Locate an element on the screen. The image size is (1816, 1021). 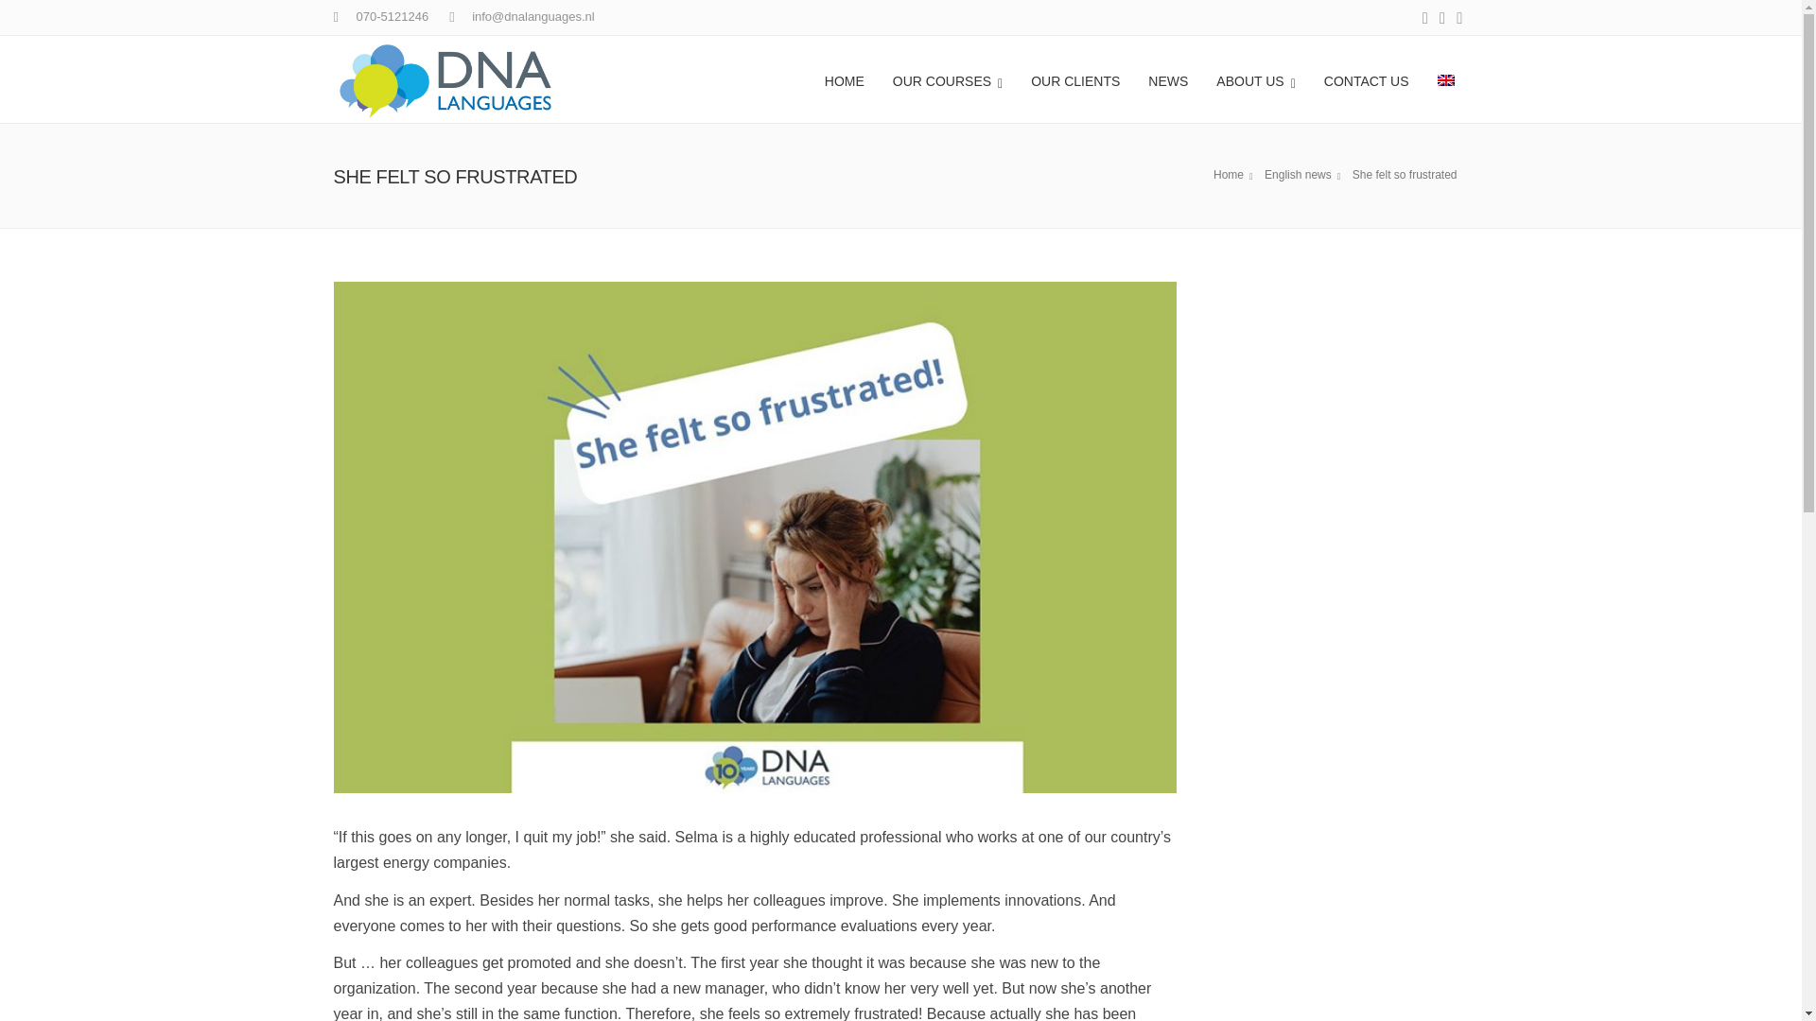
She felt so frustrated is located at coordinates (1407, 174).